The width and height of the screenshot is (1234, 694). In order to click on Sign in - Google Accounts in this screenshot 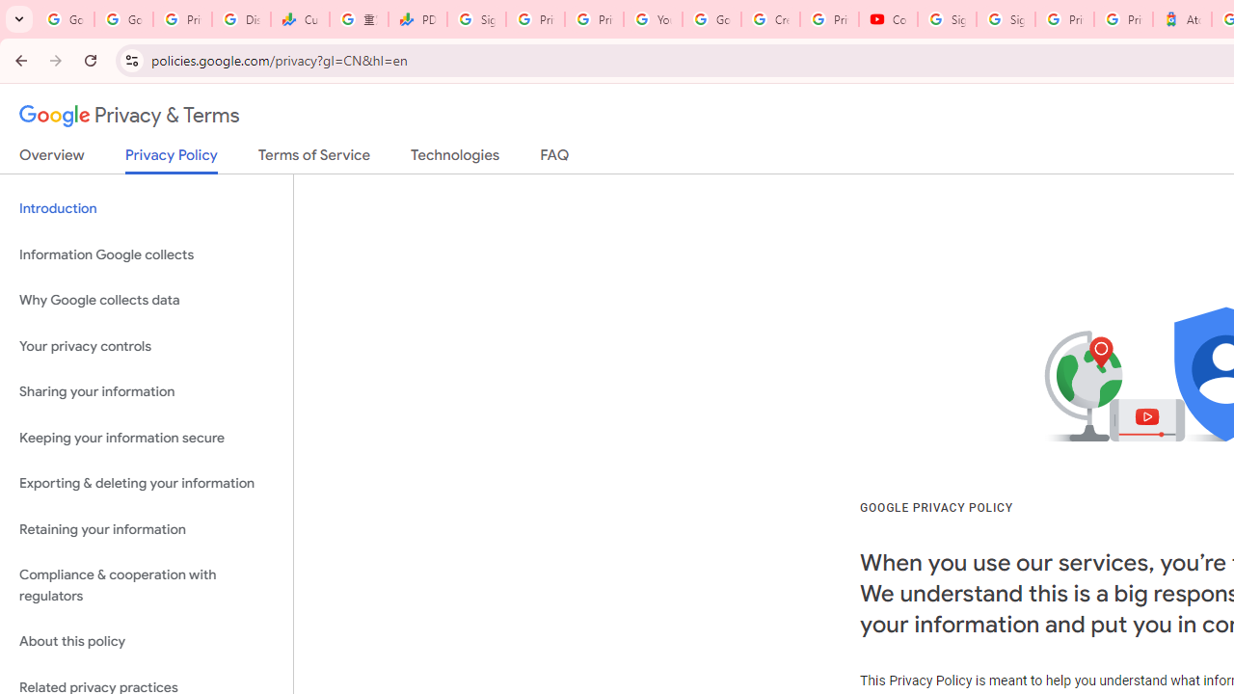, I will do `click(947, 19)`.